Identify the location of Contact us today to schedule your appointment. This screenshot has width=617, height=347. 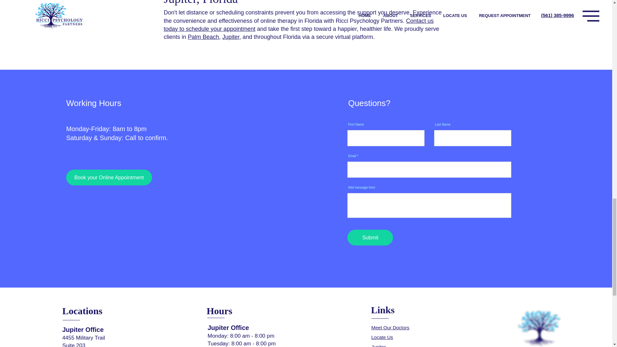
(299, 25).